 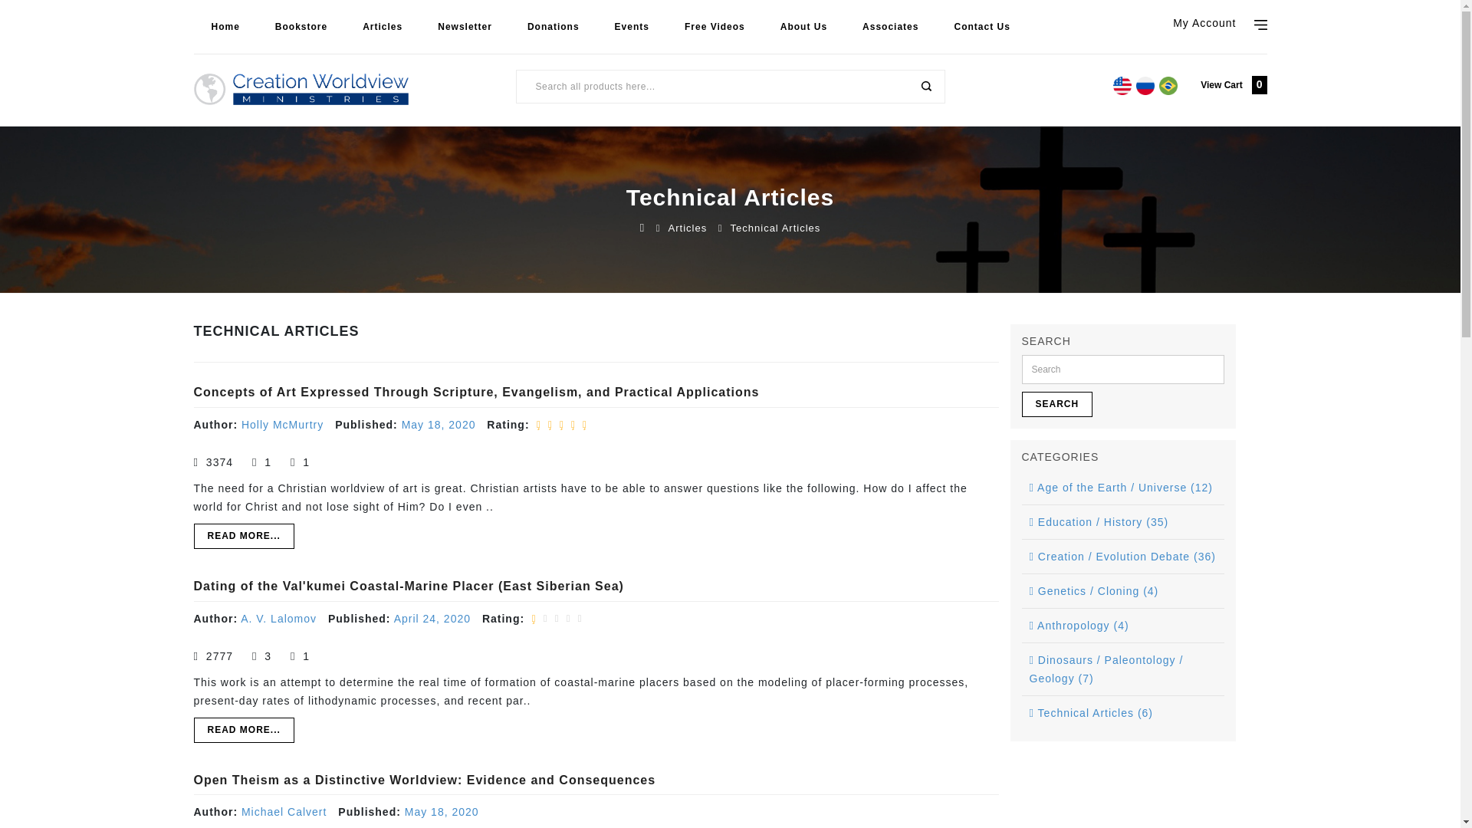 I want to click on Technical Articles, so click(x=776, y=228).